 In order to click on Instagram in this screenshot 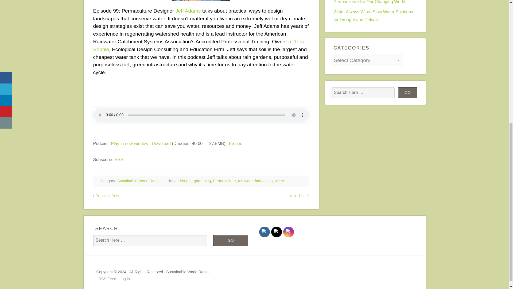, I will do `click(288, 232)`.